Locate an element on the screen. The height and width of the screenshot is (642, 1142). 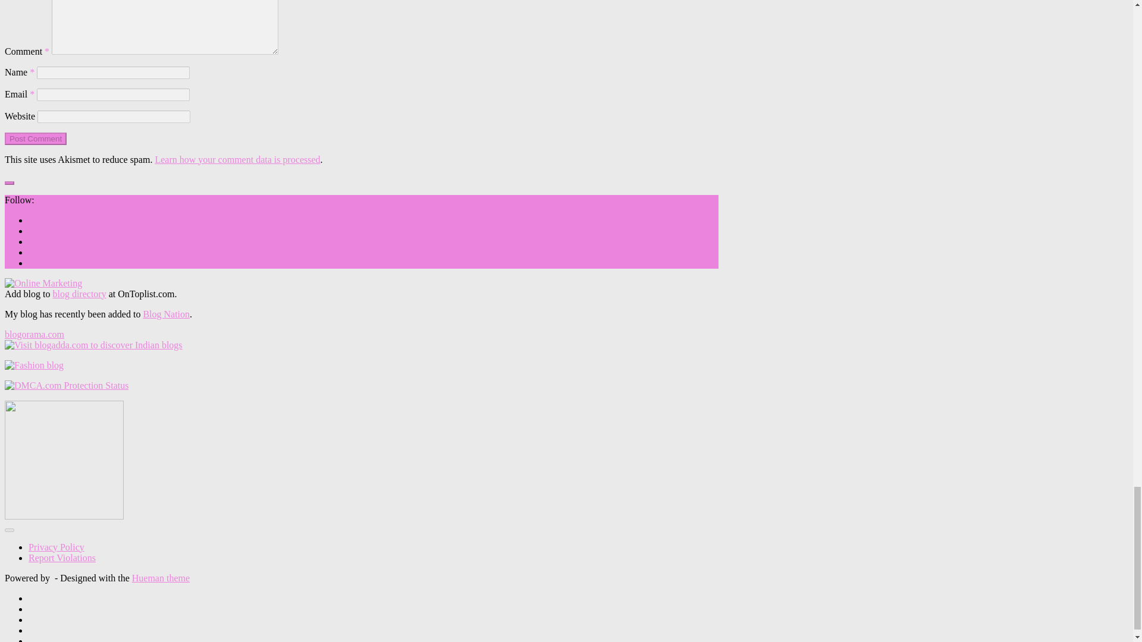
Post Comment is located at coordinates (35, 139).